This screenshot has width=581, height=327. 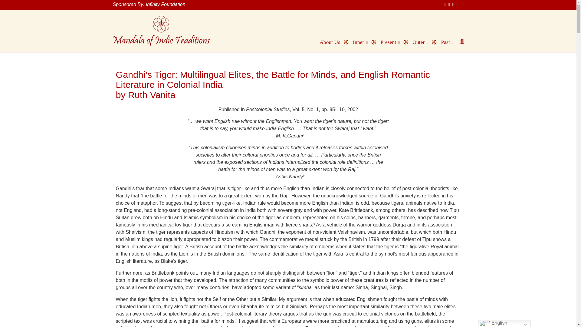 I want to click on English, so click(x=504, y=323).